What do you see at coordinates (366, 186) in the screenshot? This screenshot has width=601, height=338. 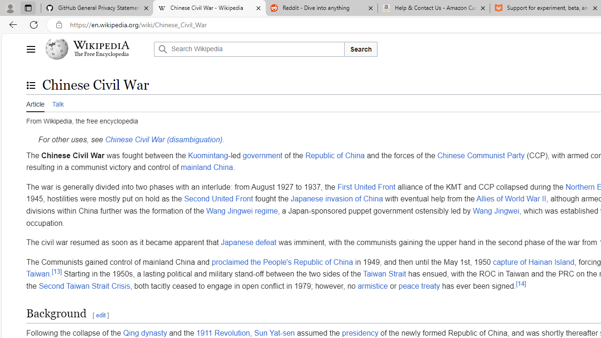 I see `First United Front` at bounding box center [366, 186].